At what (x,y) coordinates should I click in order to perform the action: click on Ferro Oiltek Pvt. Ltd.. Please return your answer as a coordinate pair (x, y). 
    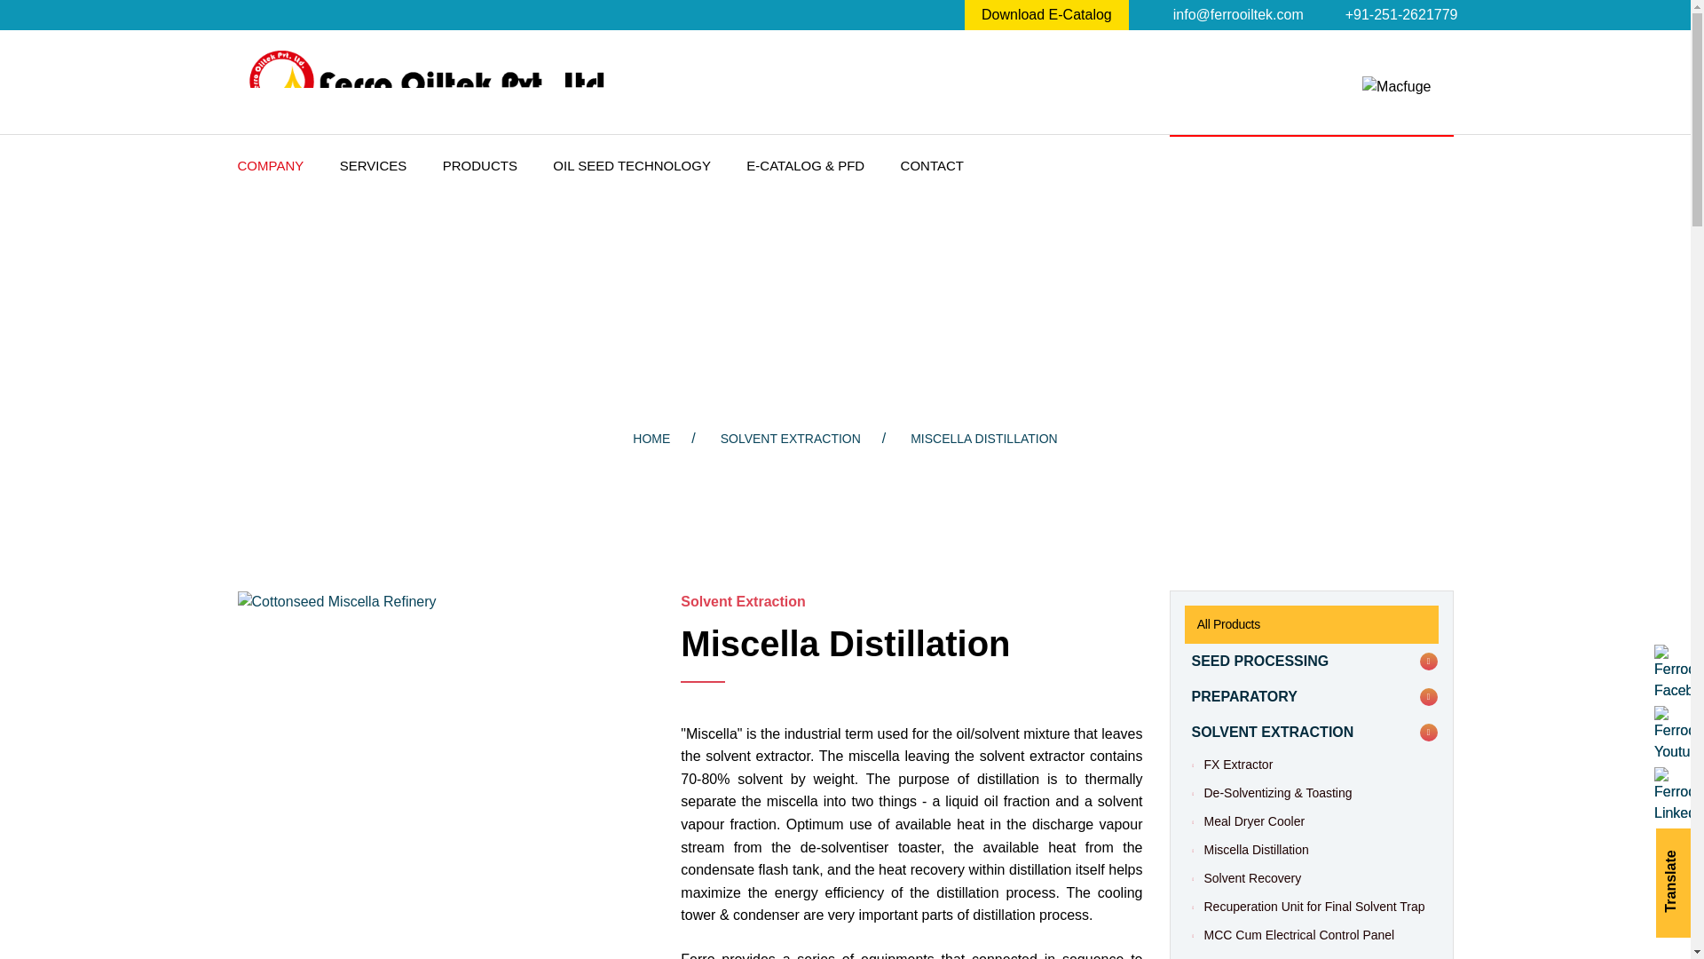
    Looking at the image, I should click on (431, 82).